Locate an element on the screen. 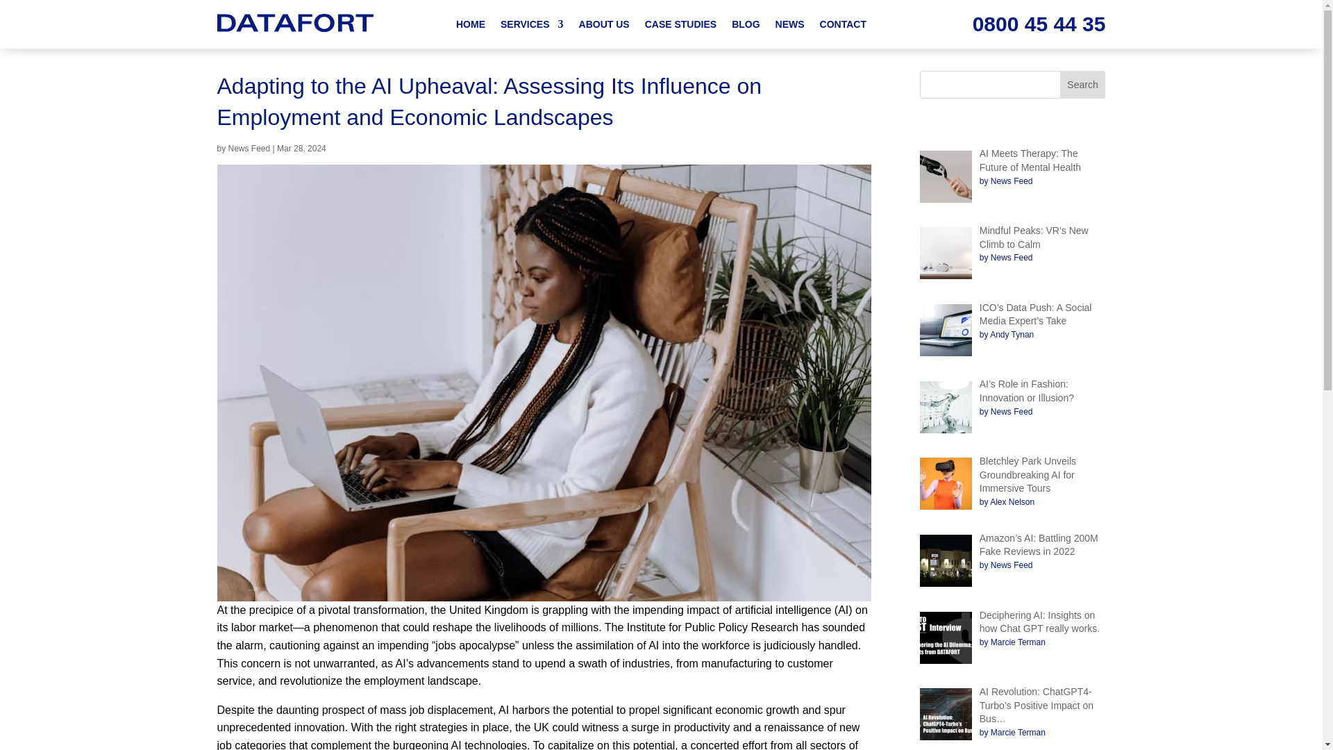  CASE STUDIES is located at coordinates (680, 26).